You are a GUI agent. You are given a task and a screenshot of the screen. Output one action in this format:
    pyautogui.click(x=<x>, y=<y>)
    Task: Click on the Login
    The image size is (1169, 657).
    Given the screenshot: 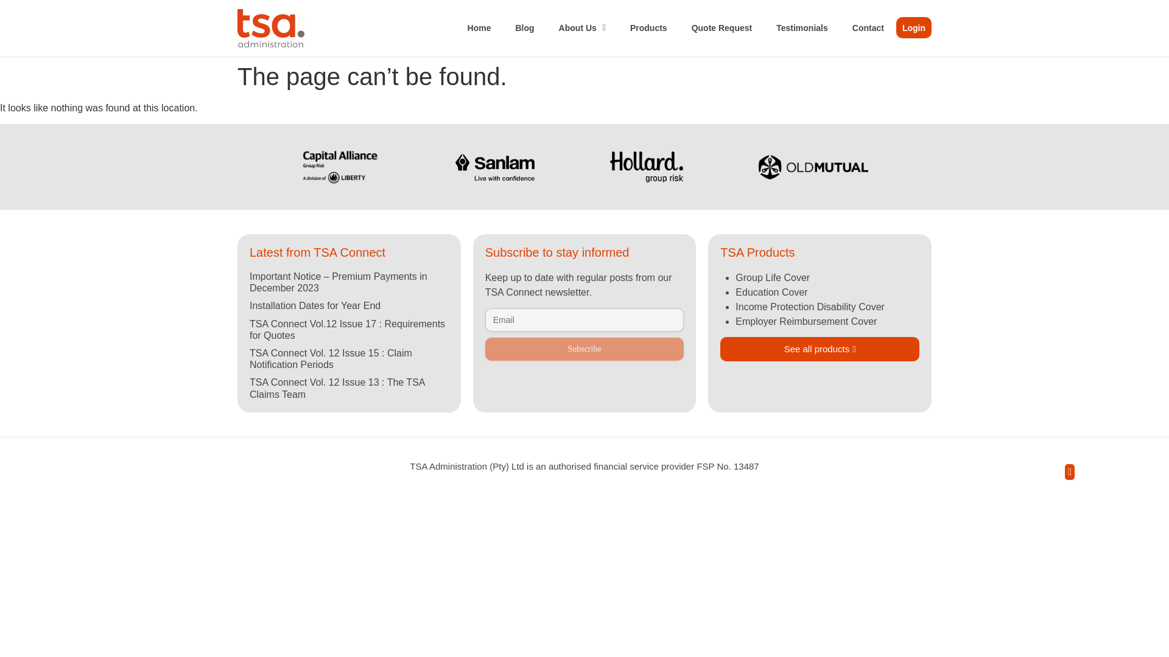 What is the action you would take?
    pyautogui.click(x=914, y=27)
    